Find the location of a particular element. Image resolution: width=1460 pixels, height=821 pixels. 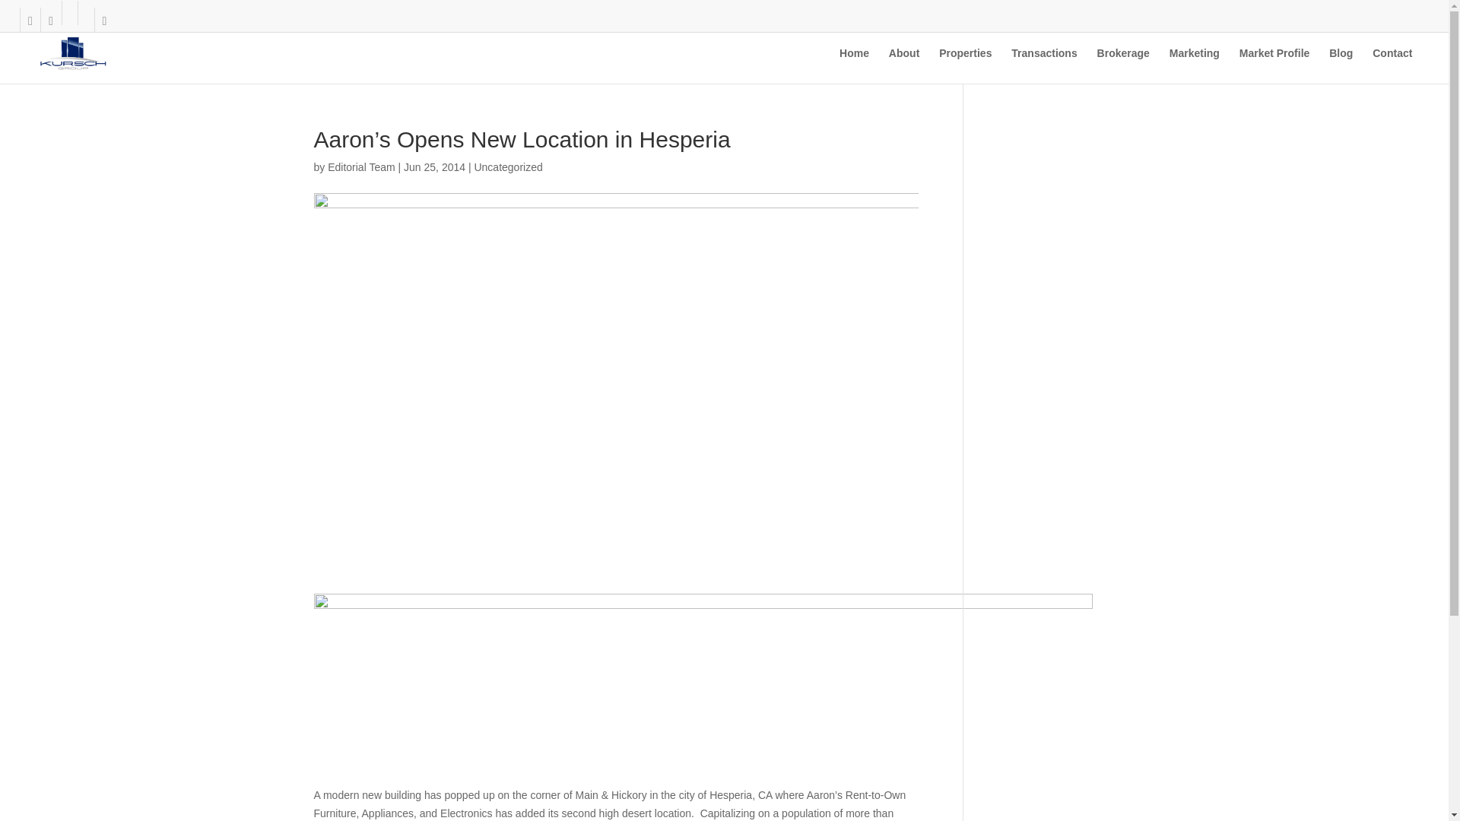

Marketing is located at coordinates (1194, 65).